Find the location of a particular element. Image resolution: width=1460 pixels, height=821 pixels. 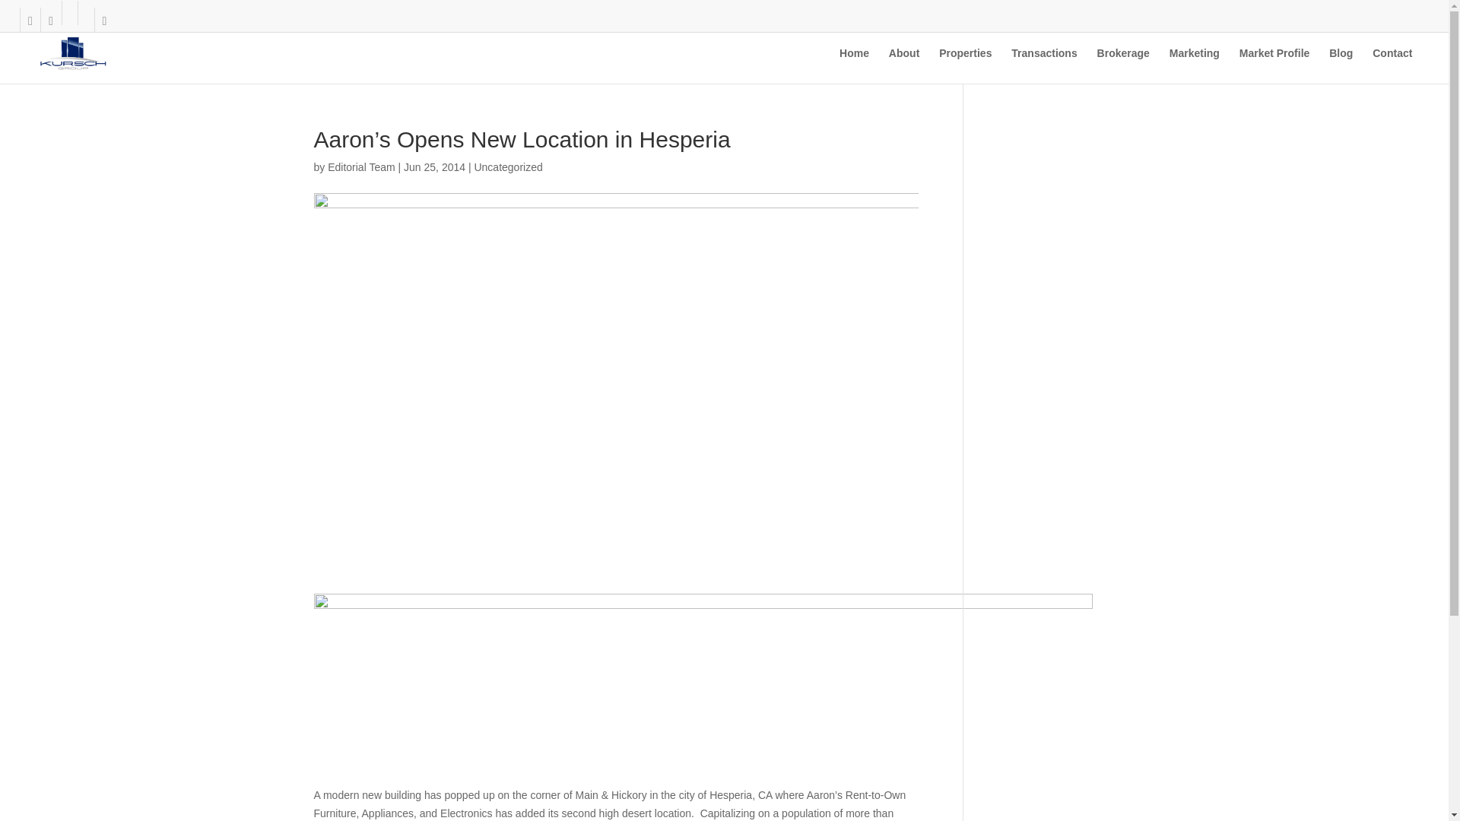

Marketing is located at coordinates (1194, 65).